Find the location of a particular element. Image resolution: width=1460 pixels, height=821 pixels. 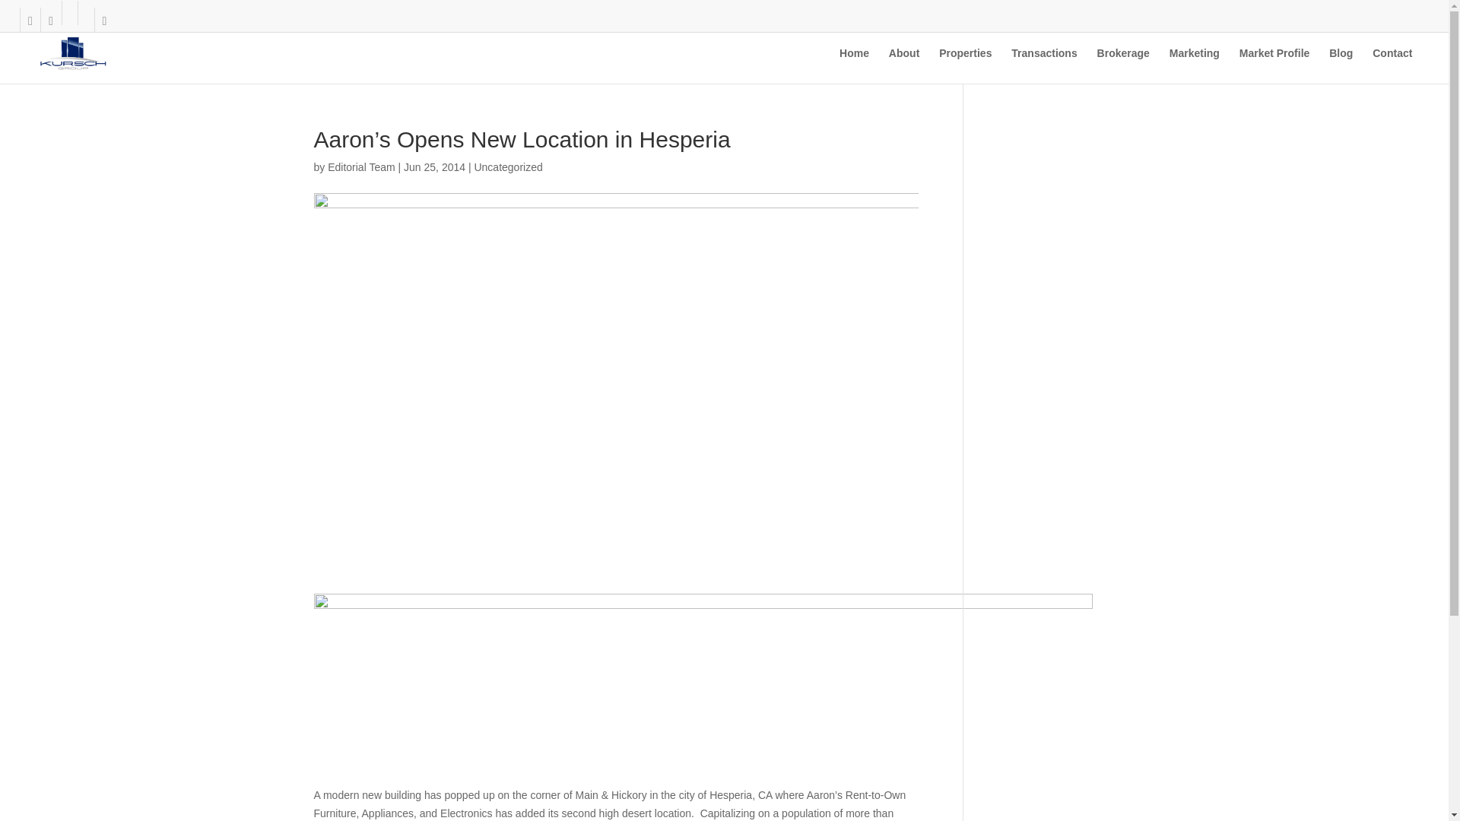

Marketing is located at coordinates (1194, 65).